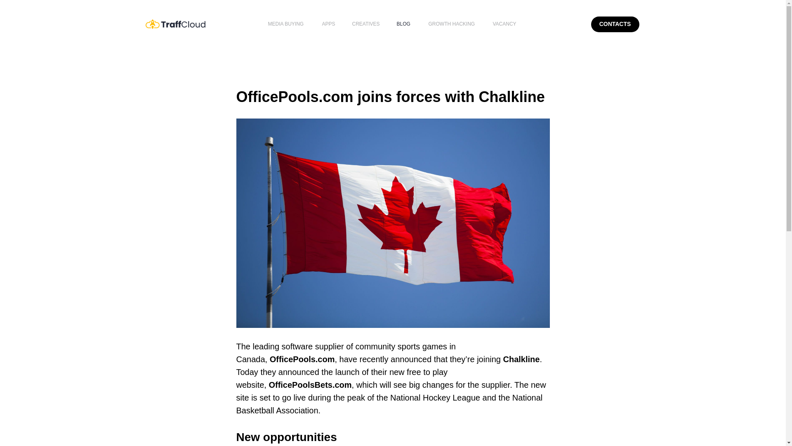 The image size is (792, 446). What do you see at coordinates (504, 24) in the screenshot?
I see `VACANCY` at bounding box center [504, 24].